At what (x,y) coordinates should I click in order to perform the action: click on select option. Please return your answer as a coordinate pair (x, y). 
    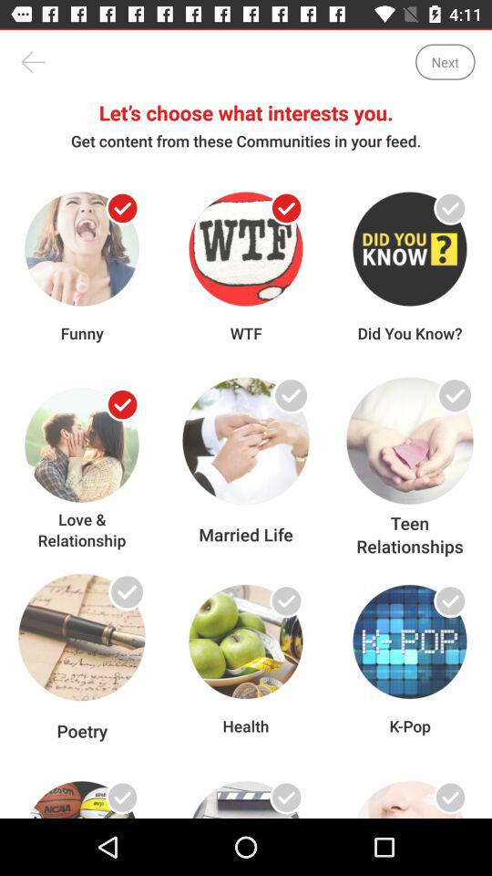
    Looking at the image, I should click on (122, 798).